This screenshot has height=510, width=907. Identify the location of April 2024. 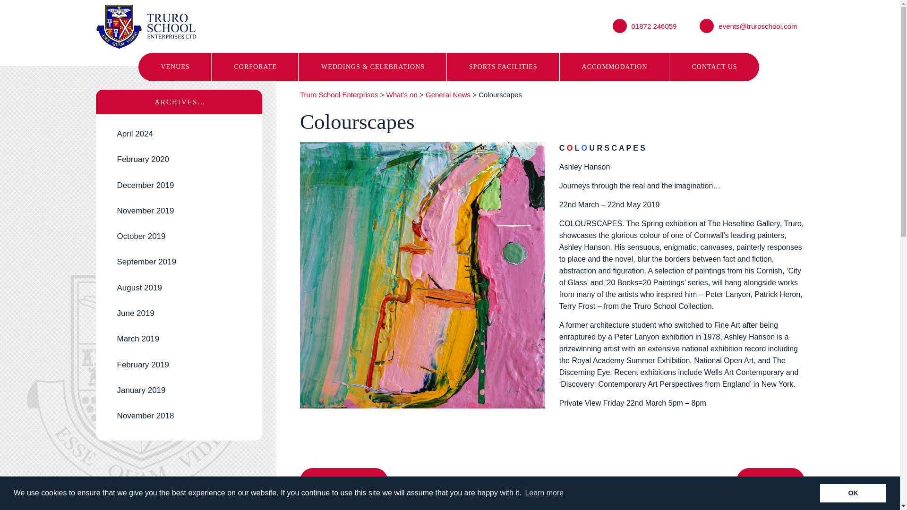
(179, 134).